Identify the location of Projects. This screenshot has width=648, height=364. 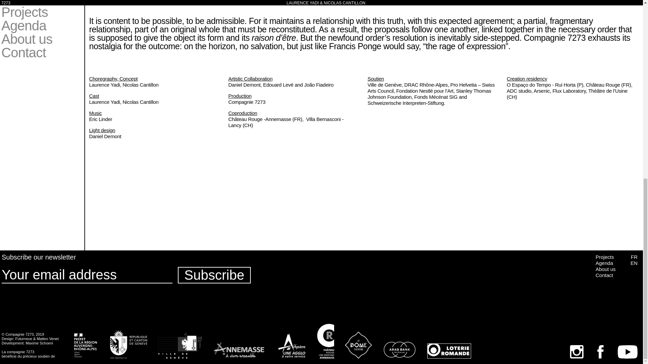
(604, 257).